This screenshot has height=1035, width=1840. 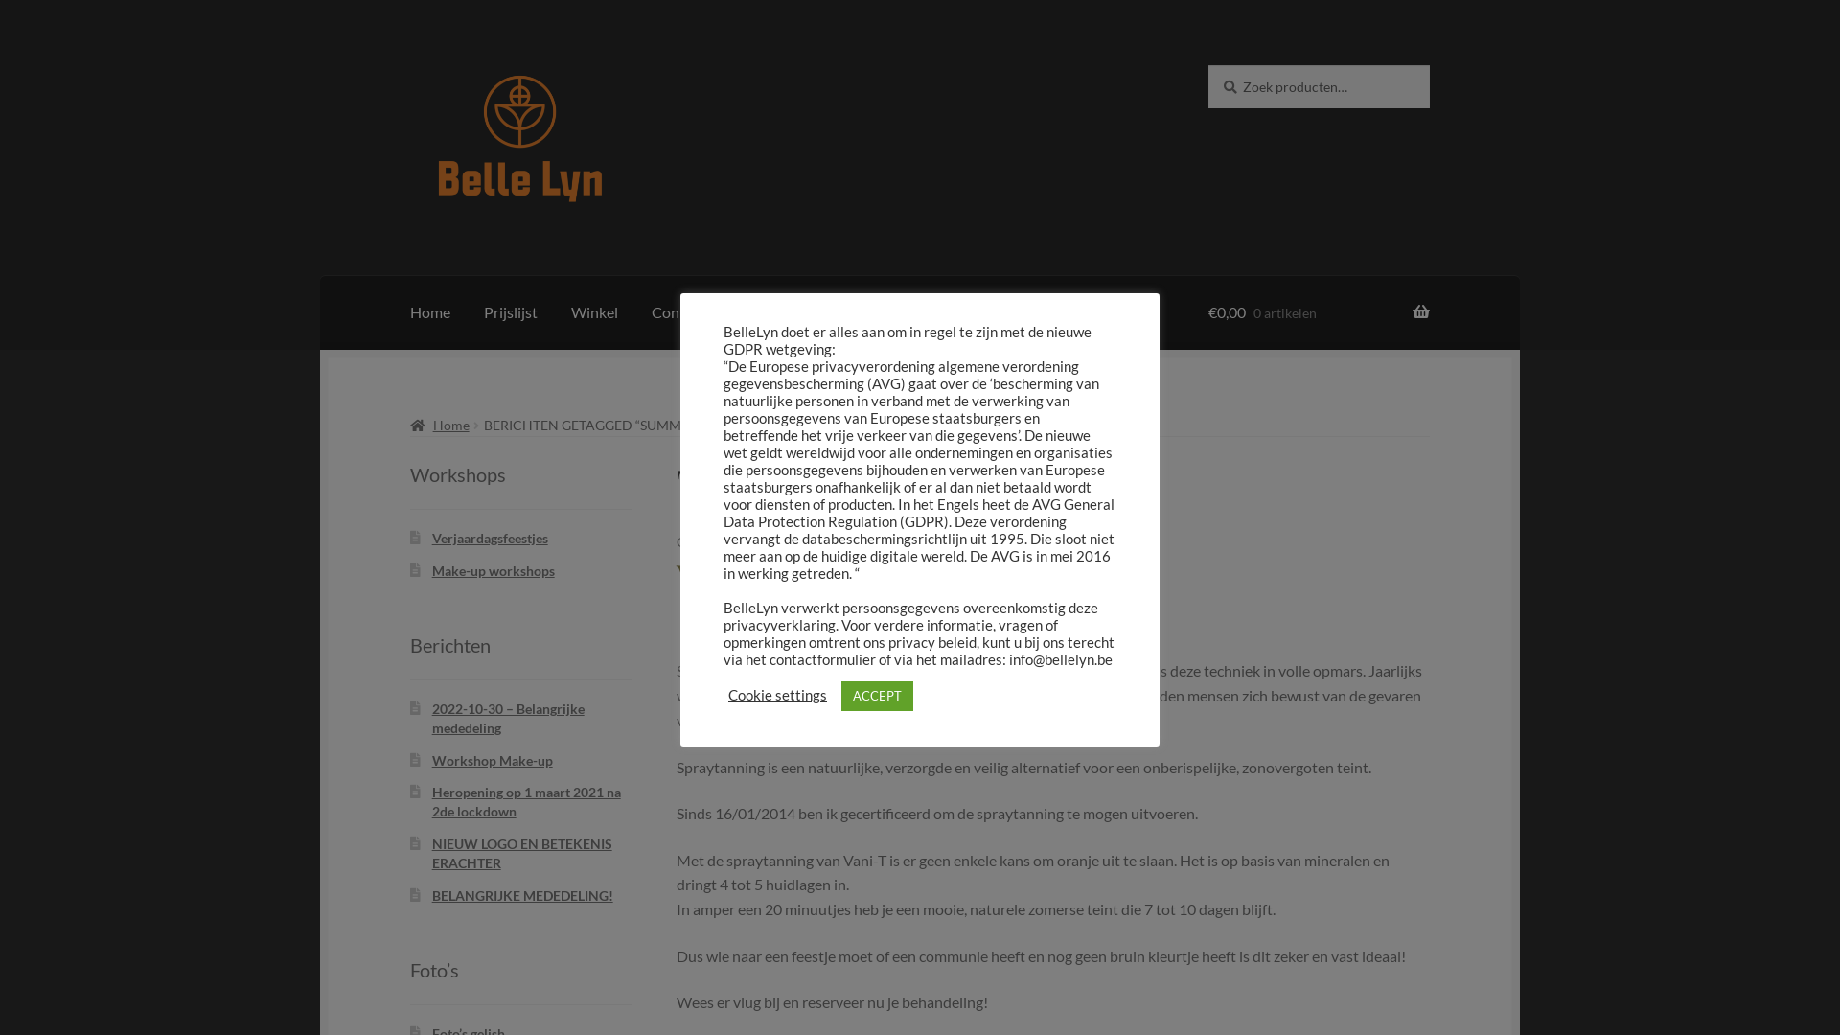 I want to click on Winkel, so click(x=594, y=312).